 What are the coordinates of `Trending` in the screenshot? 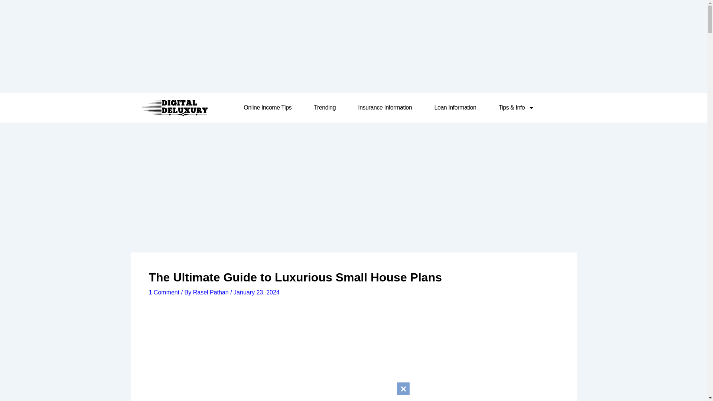 It's located at (325, 108).